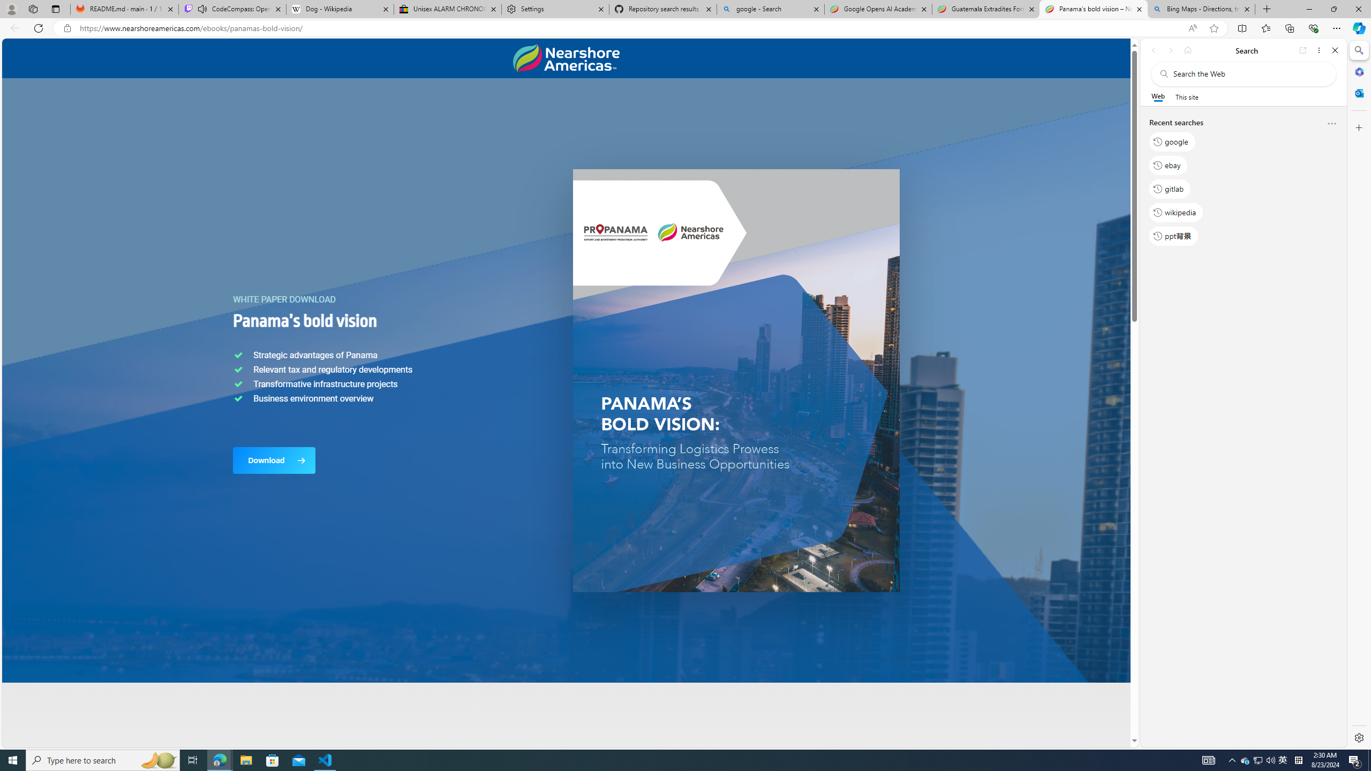 Image resolution: width=1371 pixels, height=771 pixels. I want to click on View site information, so click(66, 28).